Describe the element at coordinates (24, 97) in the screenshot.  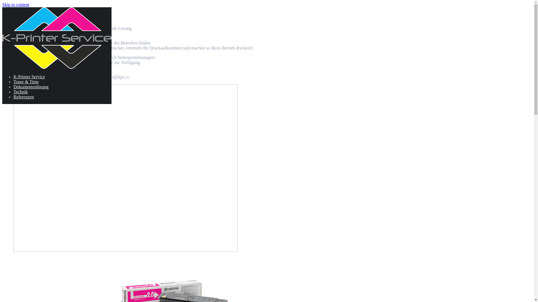
I see `Referenzen` at that location.